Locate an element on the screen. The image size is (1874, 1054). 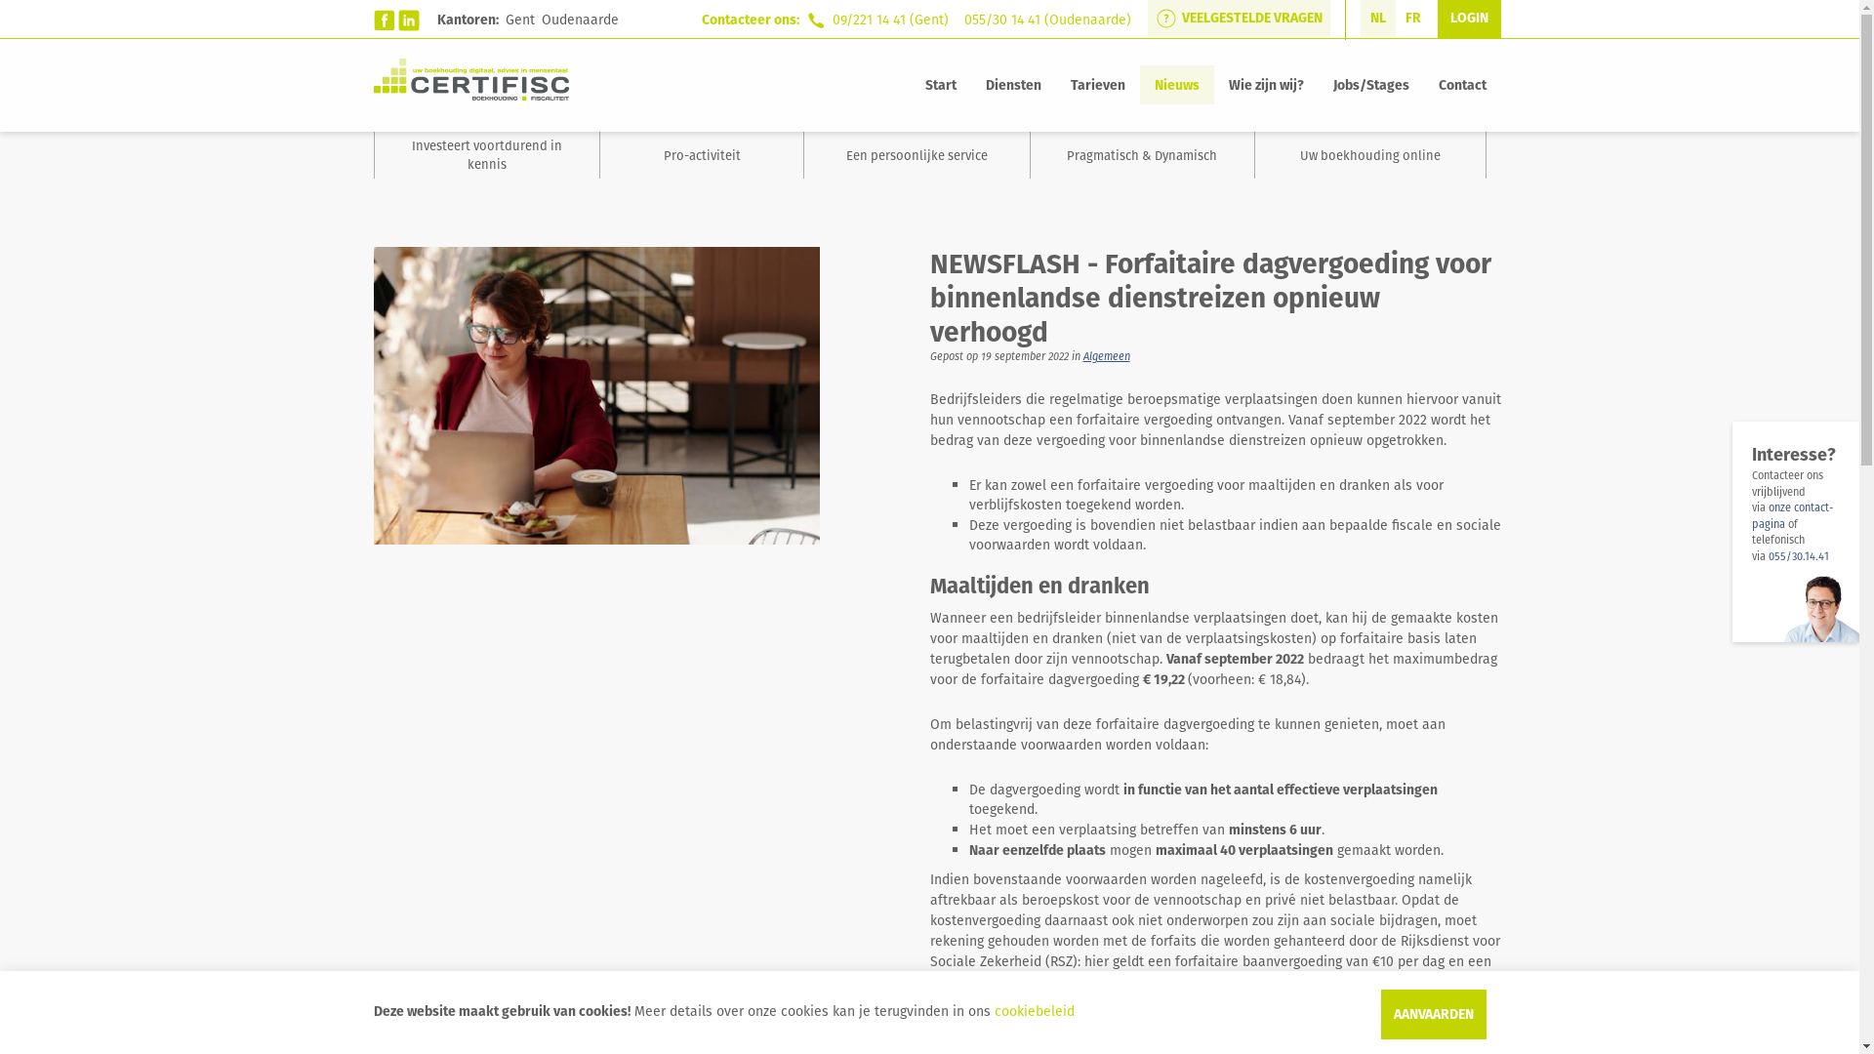
VEELGESTELDE VRAGEN is located at coordinates (1240, 19).